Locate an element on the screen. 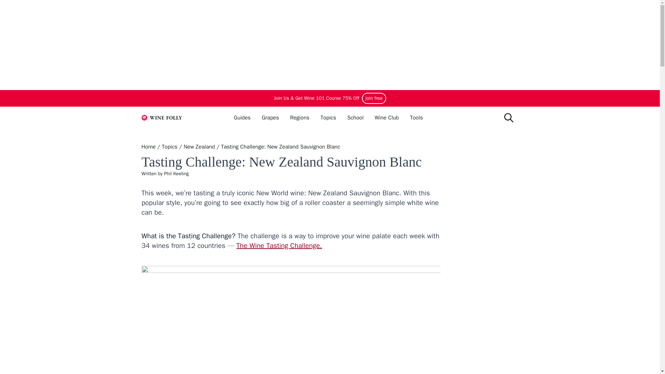 The height and width of the screenshot is (374, 665). Topics is located at coordinates (169, 147).